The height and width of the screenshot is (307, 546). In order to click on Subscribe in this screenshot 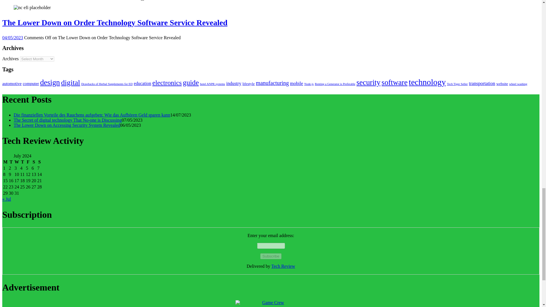, I will do `click(271, 256)`.